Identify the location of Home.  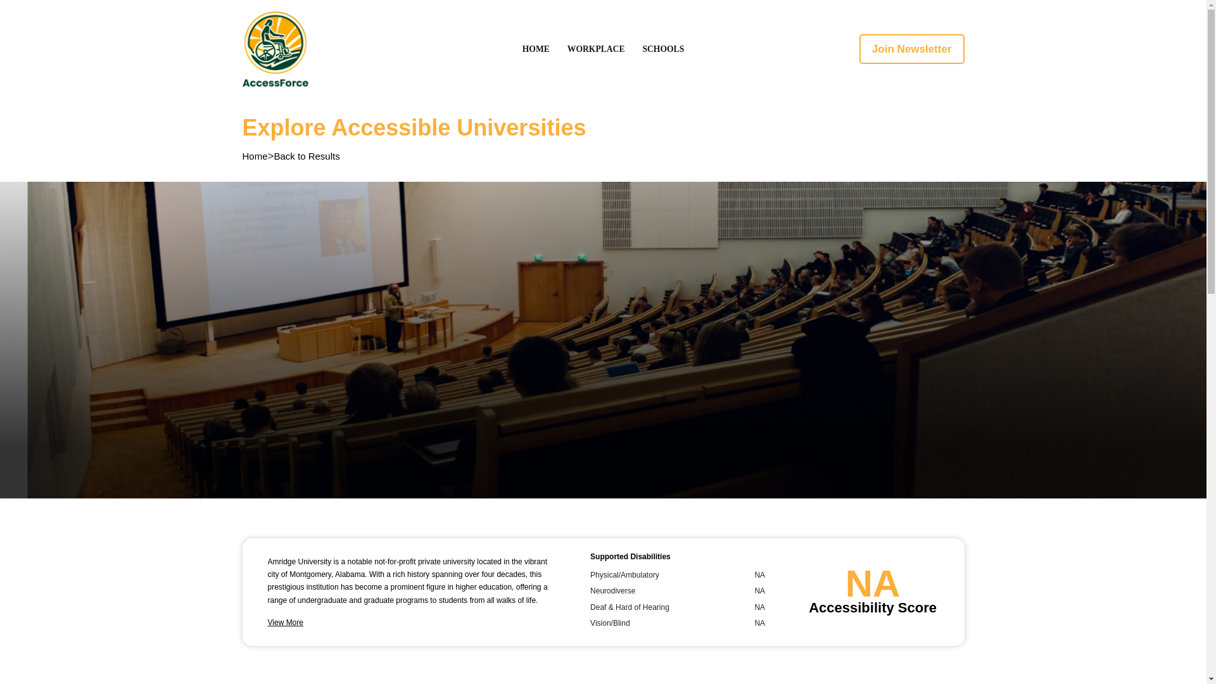
(255, 156).